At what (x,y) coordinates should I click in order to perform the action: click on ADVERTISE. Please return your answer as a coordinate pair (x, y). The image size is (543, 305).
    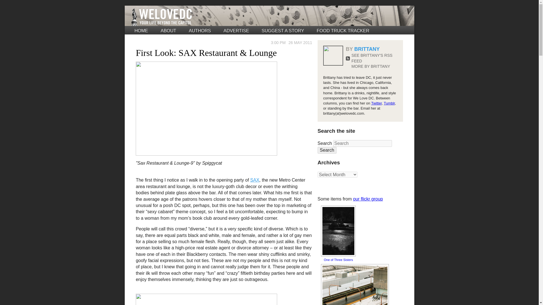
    Looking at the image, I should click on (236, 30).